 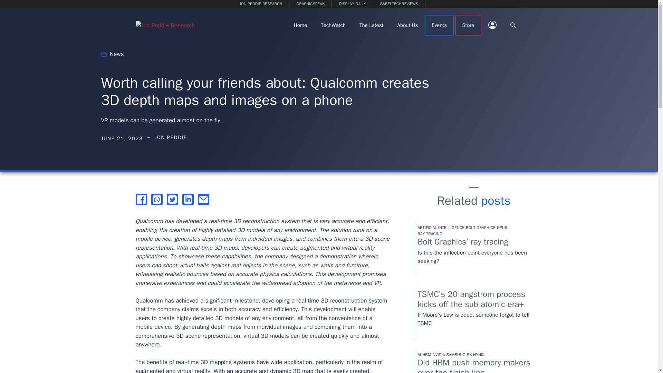 I want to click on About Us, so click(x=407, y=25).